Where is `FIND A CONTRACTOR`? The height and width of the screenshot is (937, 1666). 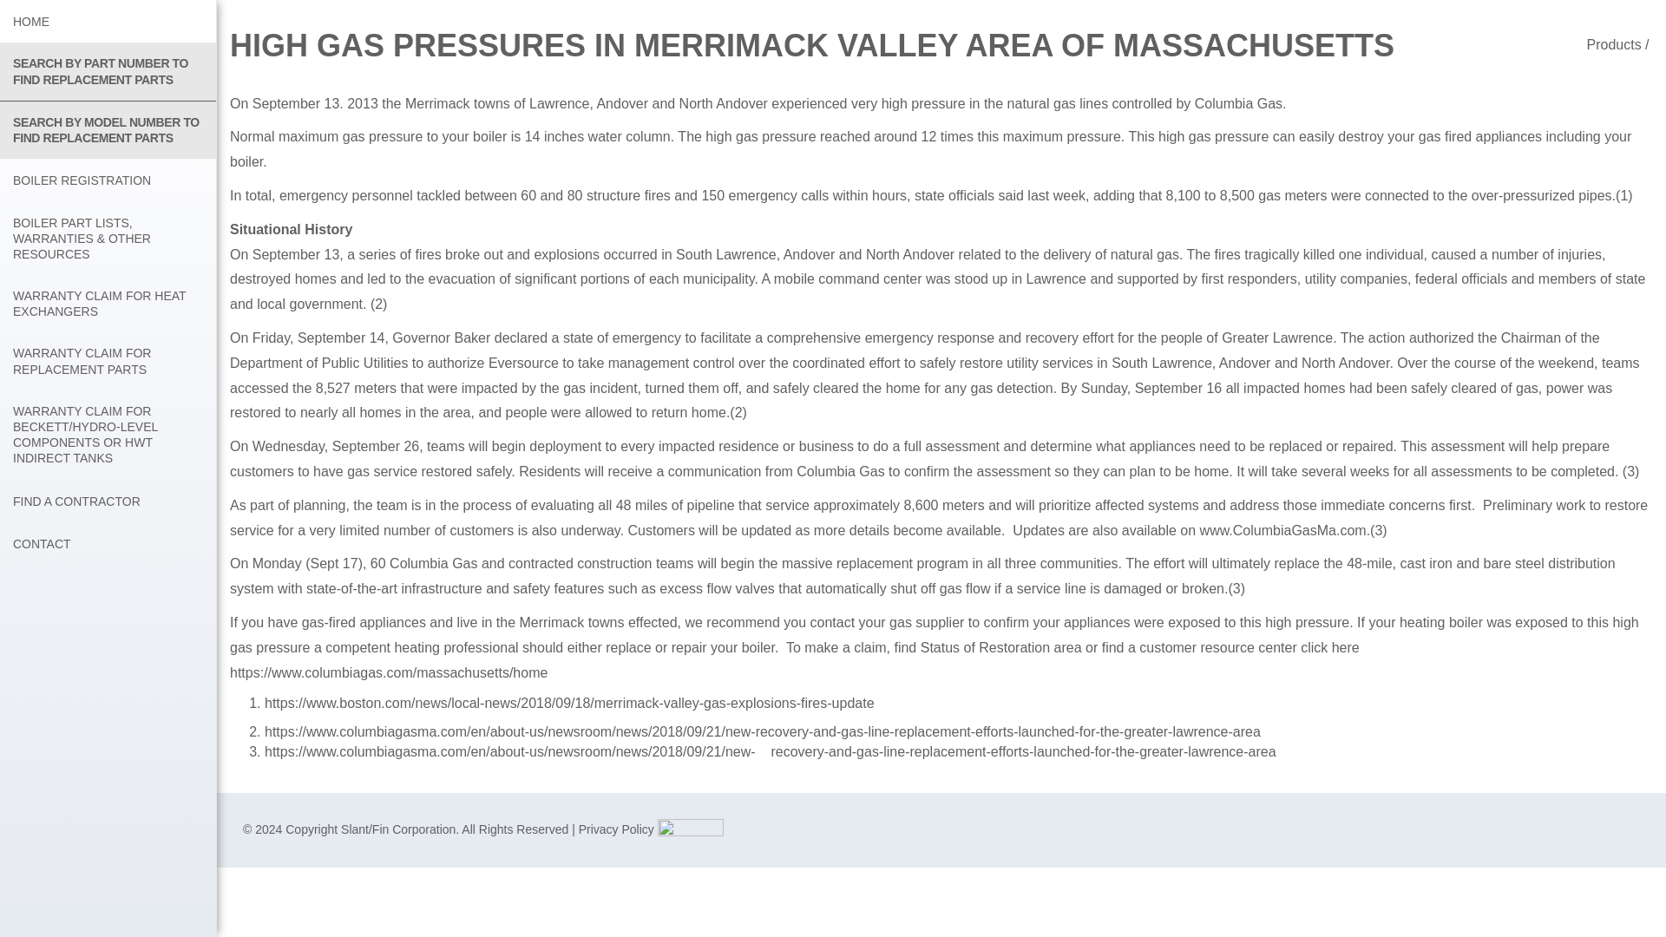 FIND A CONTRACTOR is located at coordinates (108, 500).